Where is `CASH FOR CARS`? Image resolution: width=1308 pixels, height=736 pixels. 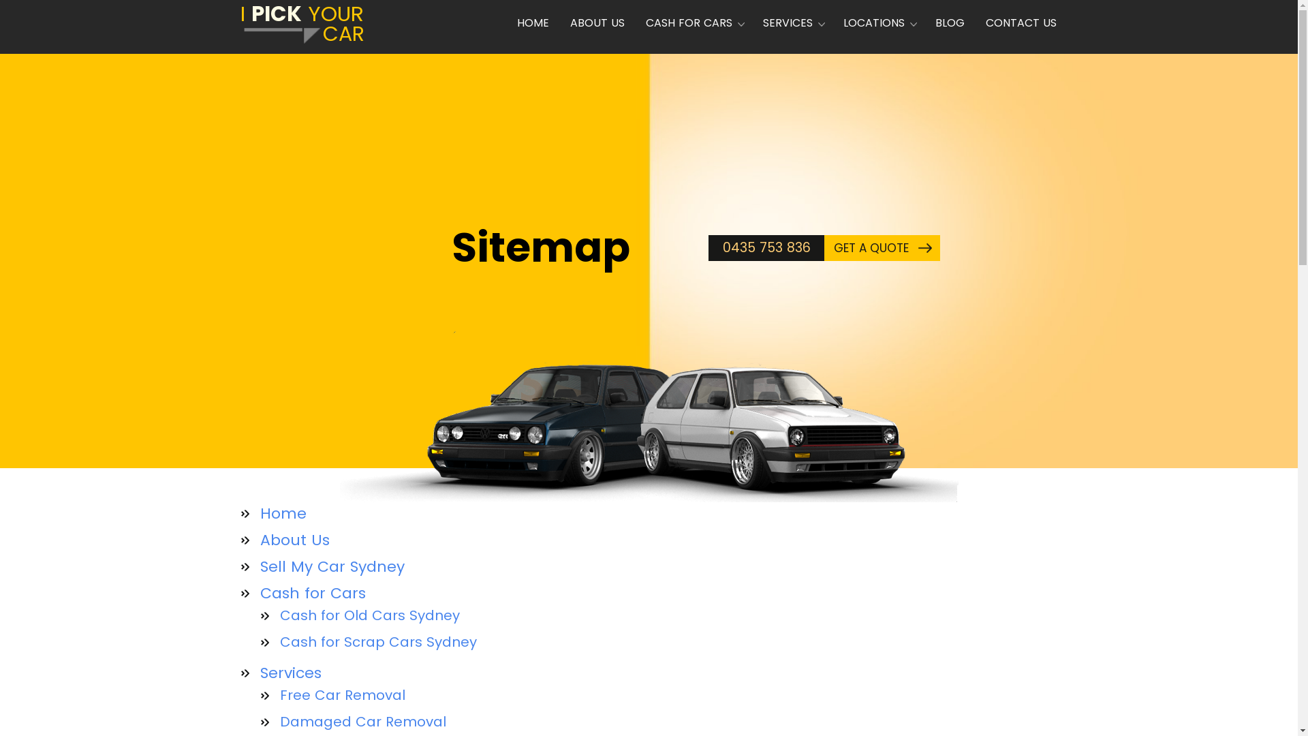 CASH FOR CARS is located at coordinates (694, 23).